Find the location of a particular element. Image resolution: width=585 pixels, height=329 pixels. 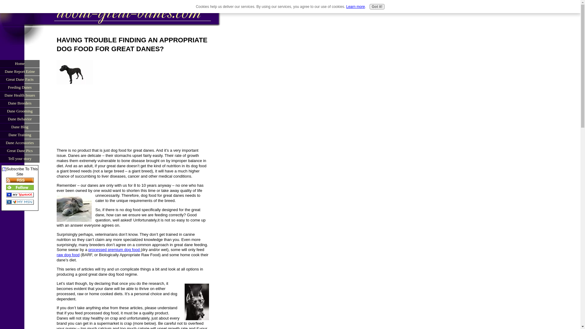

Great Dane Pics is located at coordinates (20, 150).